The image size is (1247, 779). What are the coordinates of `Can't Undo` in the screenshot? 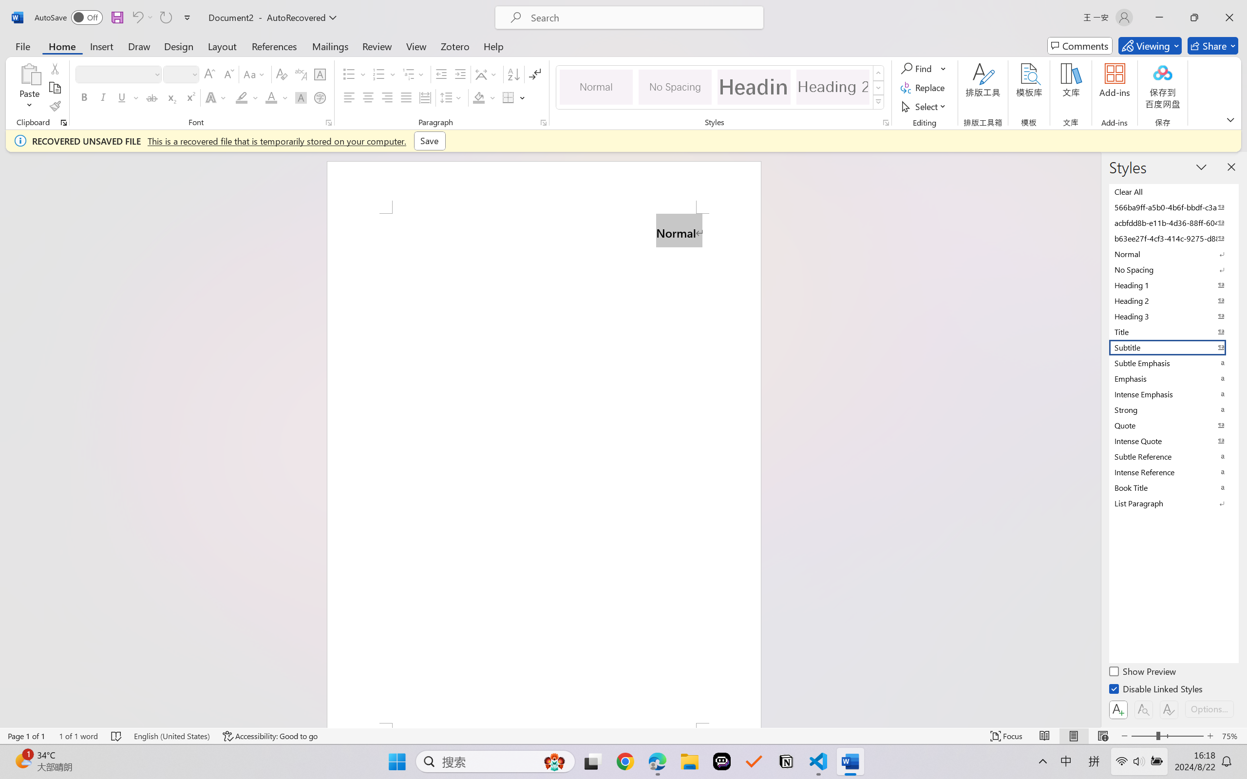 It's located at (142, 18).